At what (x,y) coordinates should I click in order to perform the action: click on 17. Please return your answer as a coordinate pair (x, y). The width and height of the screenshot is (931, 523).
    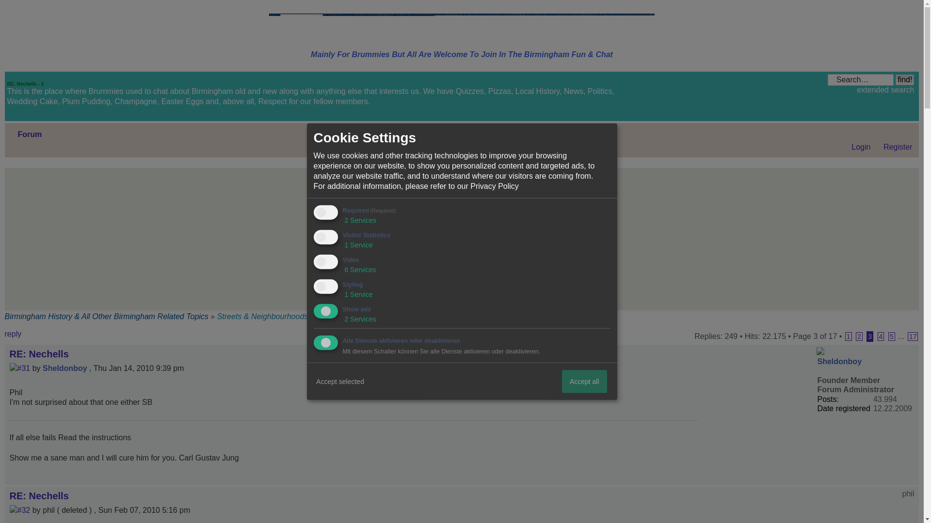
    Looking at the image, I should click on (913, 336).